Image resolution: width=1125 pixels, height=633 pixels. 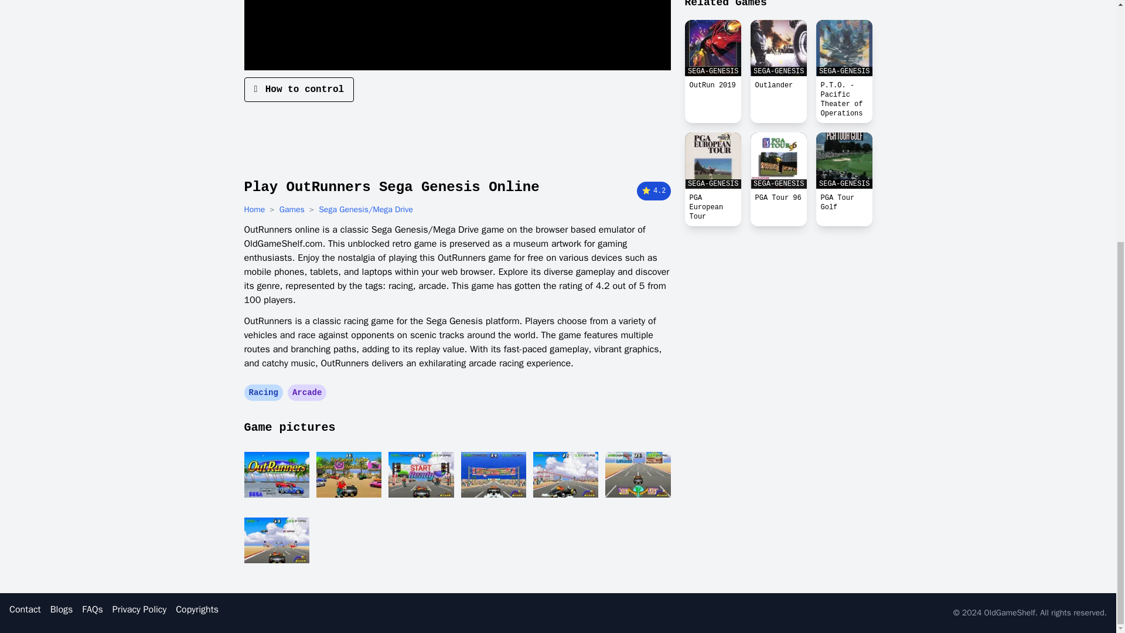 I want to click on Games, so click(x=292, y=210).